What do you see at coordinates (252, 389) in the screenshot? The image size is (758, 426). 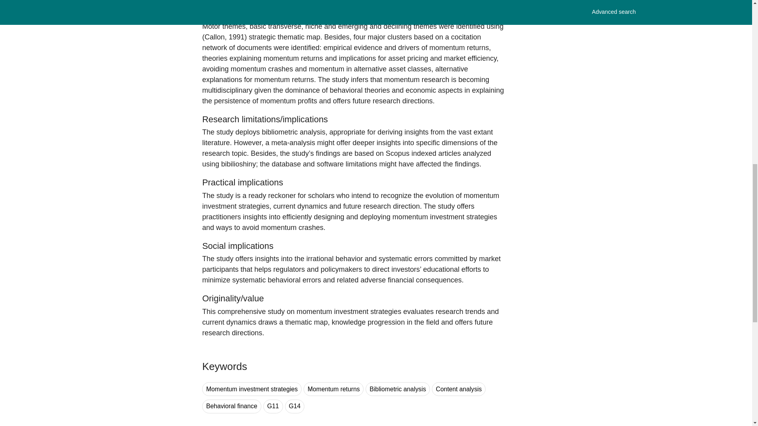 I see `Search for keyword Momentum investment strategies` at bounding box center [252, 389].